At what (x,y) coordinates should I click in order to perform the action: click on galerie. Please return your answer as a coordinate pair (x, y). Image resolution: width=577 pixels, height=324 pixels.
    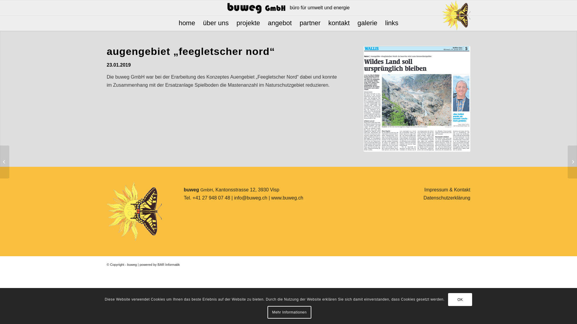
    Looking at the image, I should click on (368, 23).